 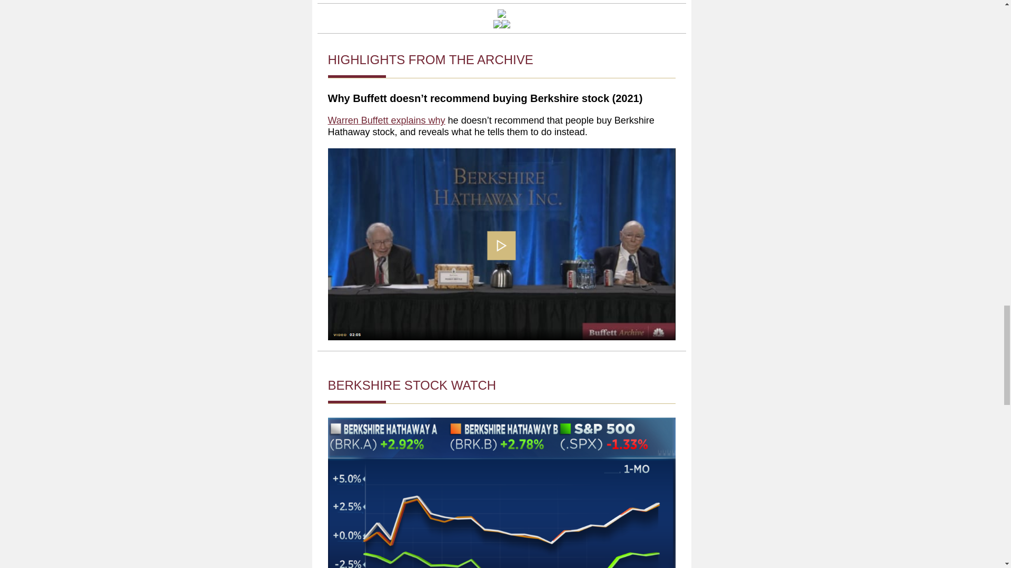 I want to click on Warren Buffett explains why, so click(x=386, y=120).